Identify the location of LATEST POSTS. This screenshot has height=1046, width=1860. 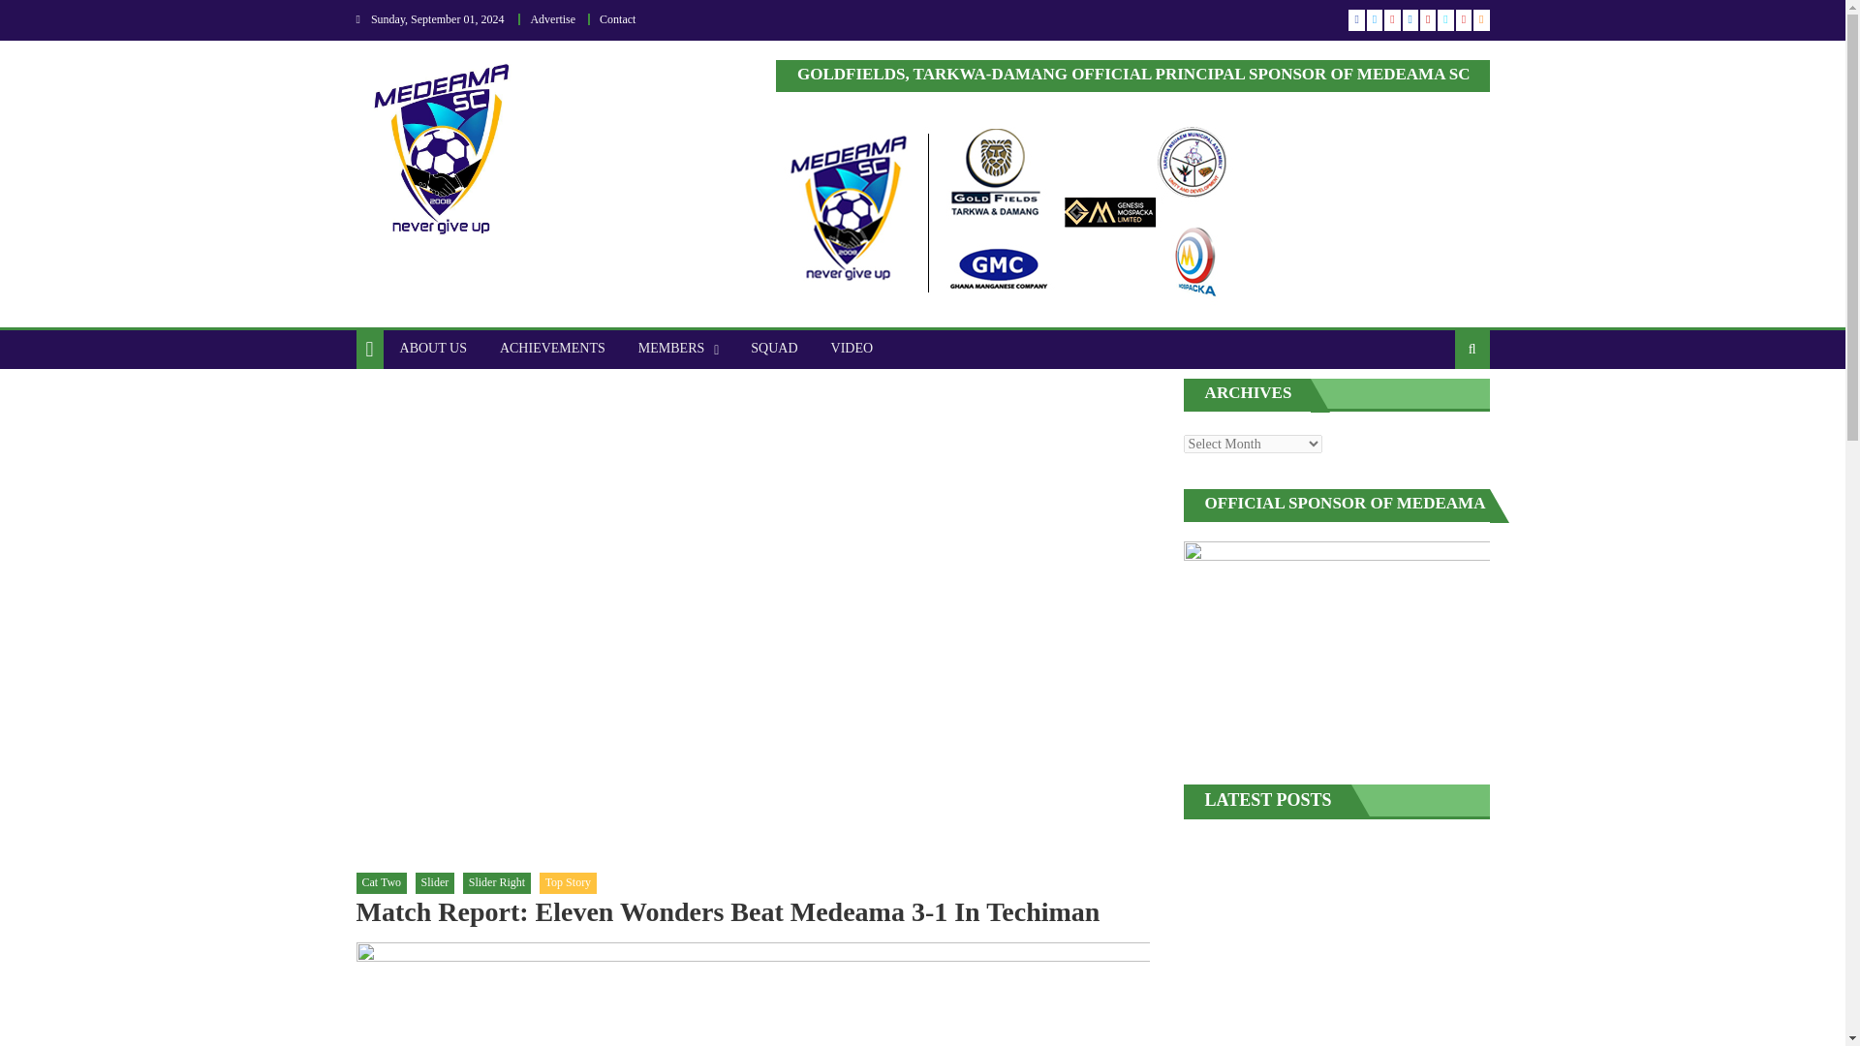
(1268, 800).